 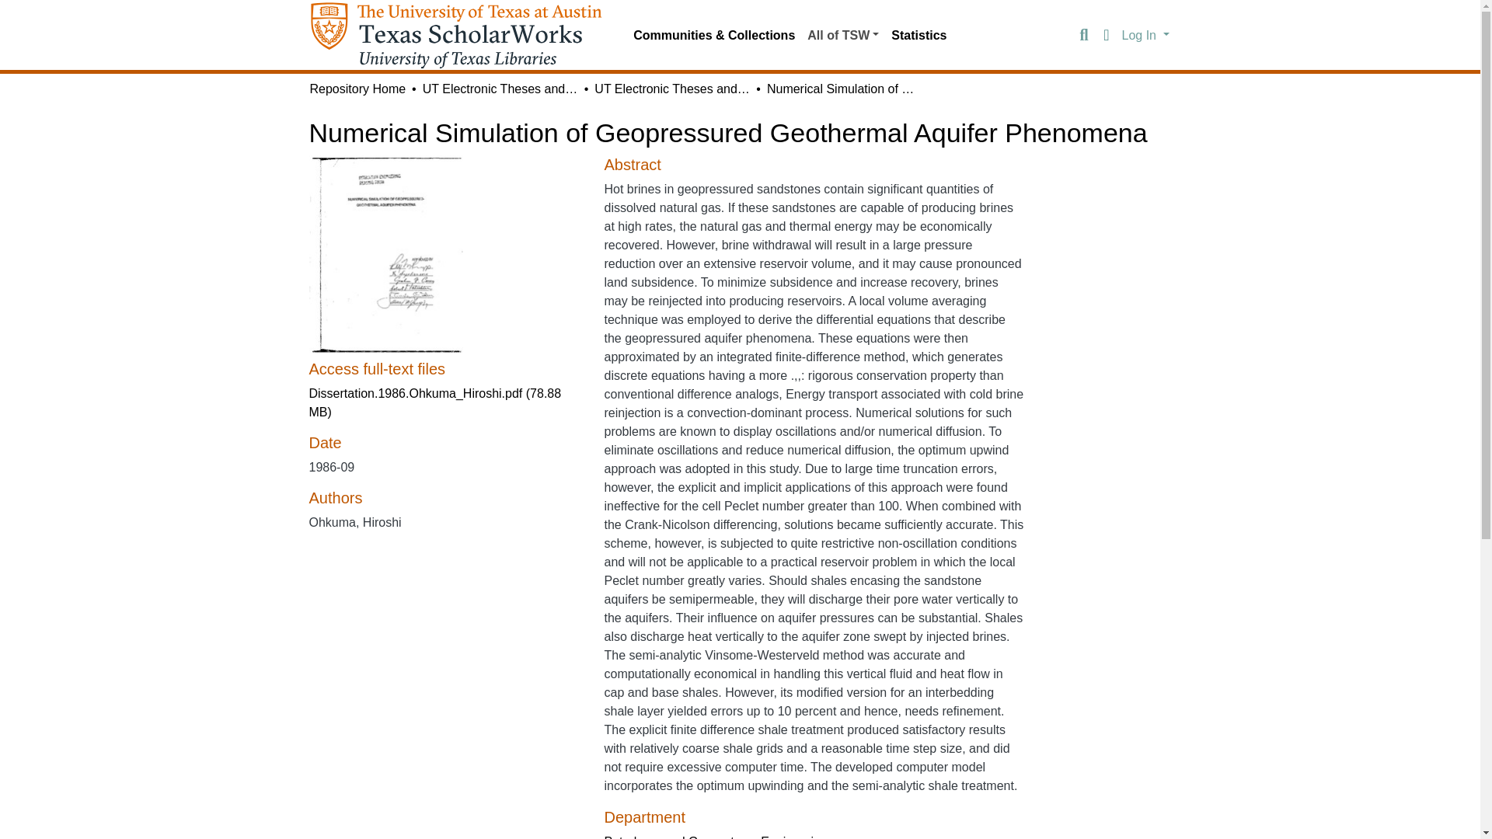 I want to click on Language switch, so click(x=1107, y=36).